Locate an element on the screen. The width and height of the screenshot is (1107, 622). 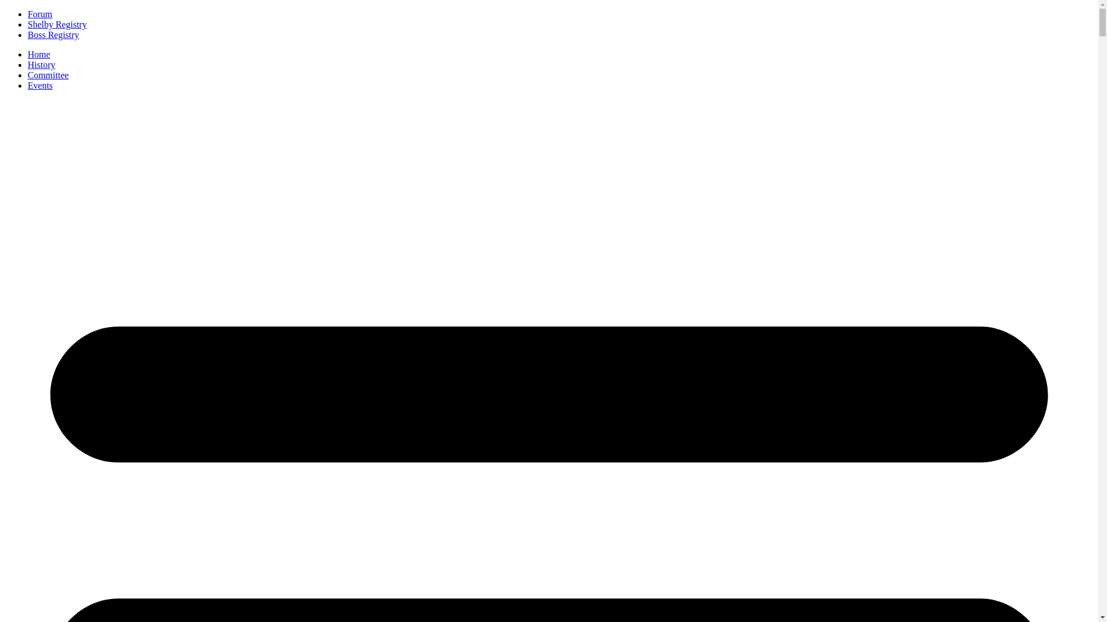
Events is located at coordinates (40, 85).